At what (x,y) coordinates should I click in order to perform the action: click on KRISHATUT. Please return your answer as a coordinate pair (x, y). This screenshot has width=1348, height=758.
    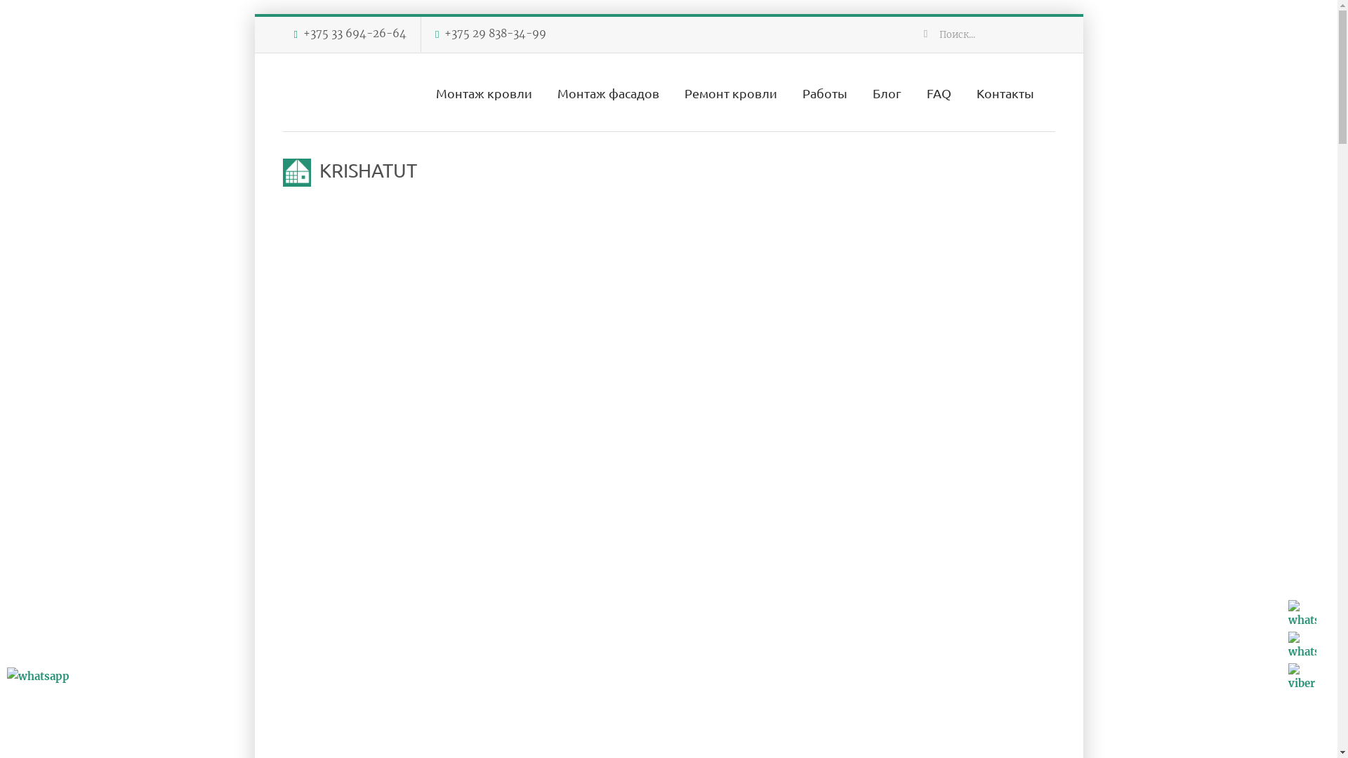
    Looking at the image, I should click on (350, 170).